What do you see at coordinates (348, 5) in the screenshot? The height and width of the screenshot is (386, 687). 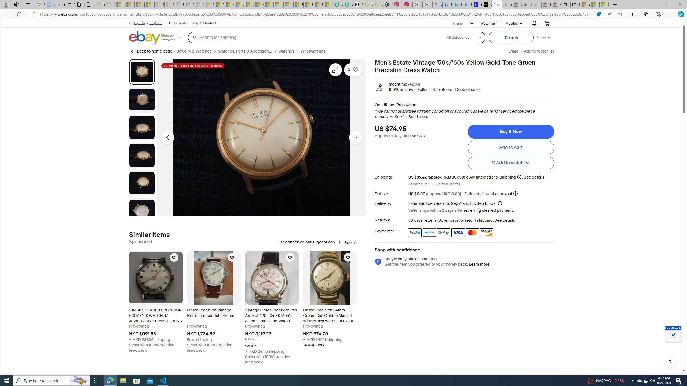 I see `LendingTree - Compare Lenders` at bounding box center [348, 5].